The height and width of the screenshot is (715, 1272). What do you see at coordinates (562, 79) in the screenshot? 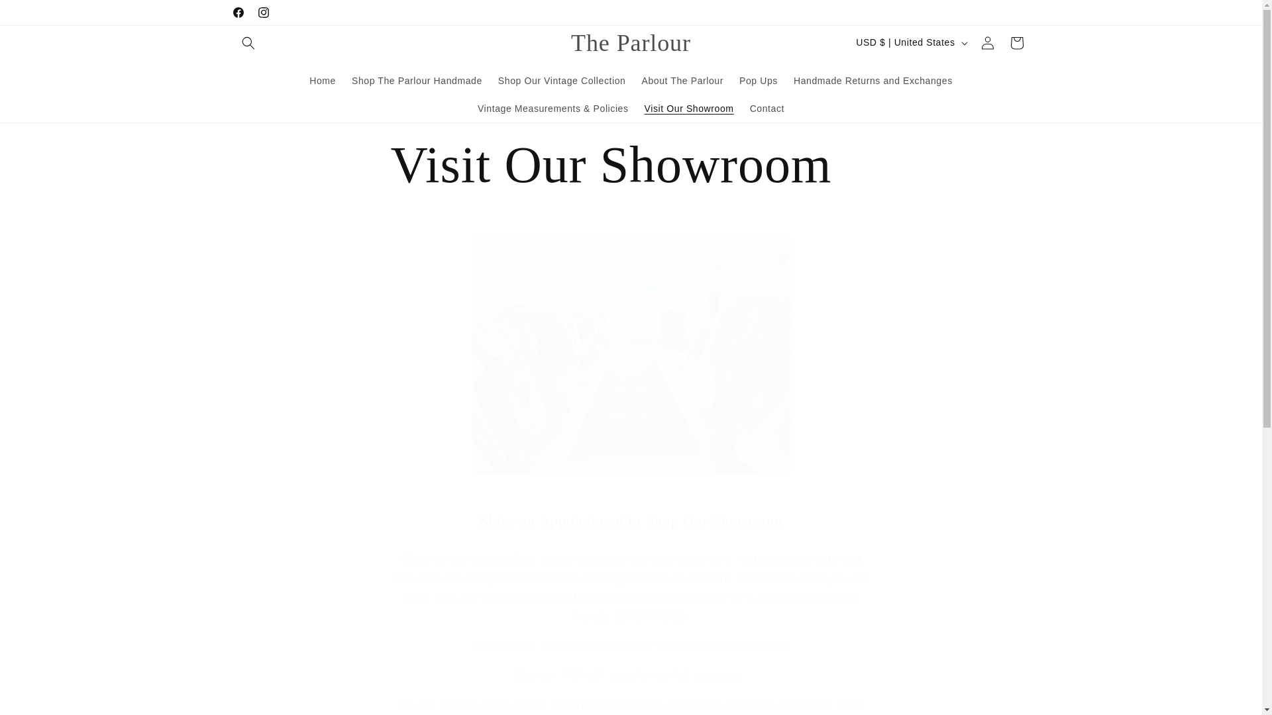
I see `Shop Our Vintage Collection` at bounding box center [562, 79].